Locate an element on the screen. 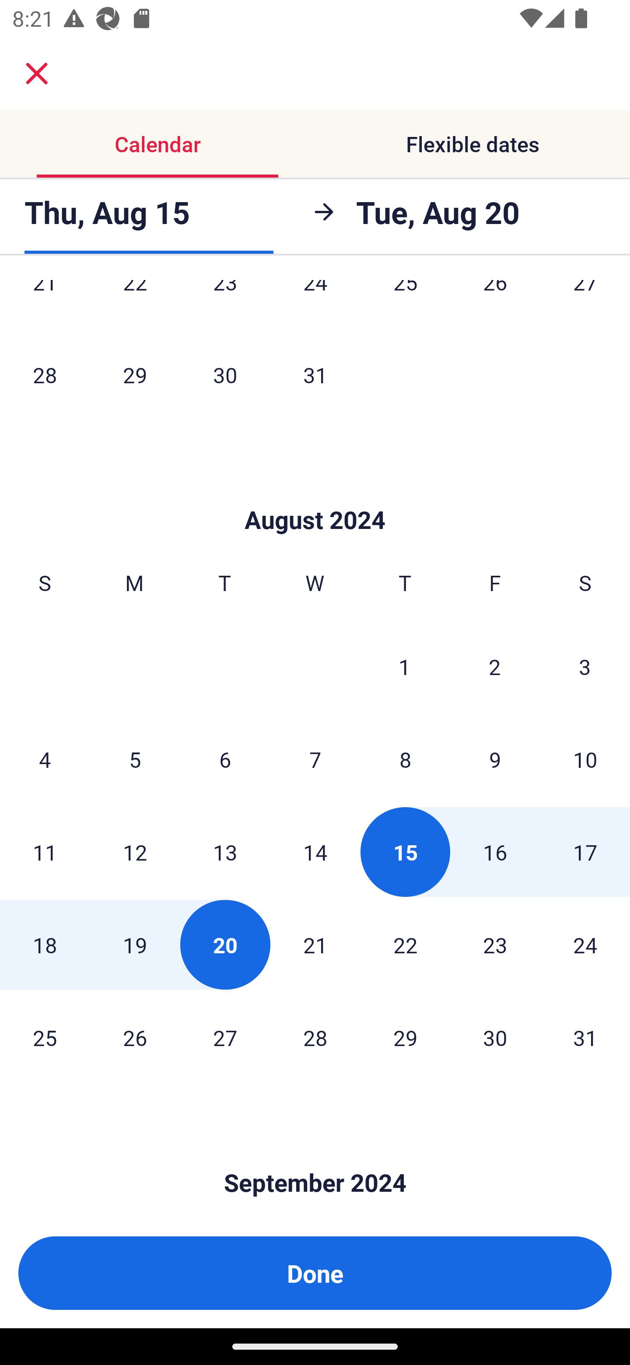 The height and width of the screenshot is (1365, 630). 4 Sunday, August 4, 2024 is located at coordinates (45, 759).